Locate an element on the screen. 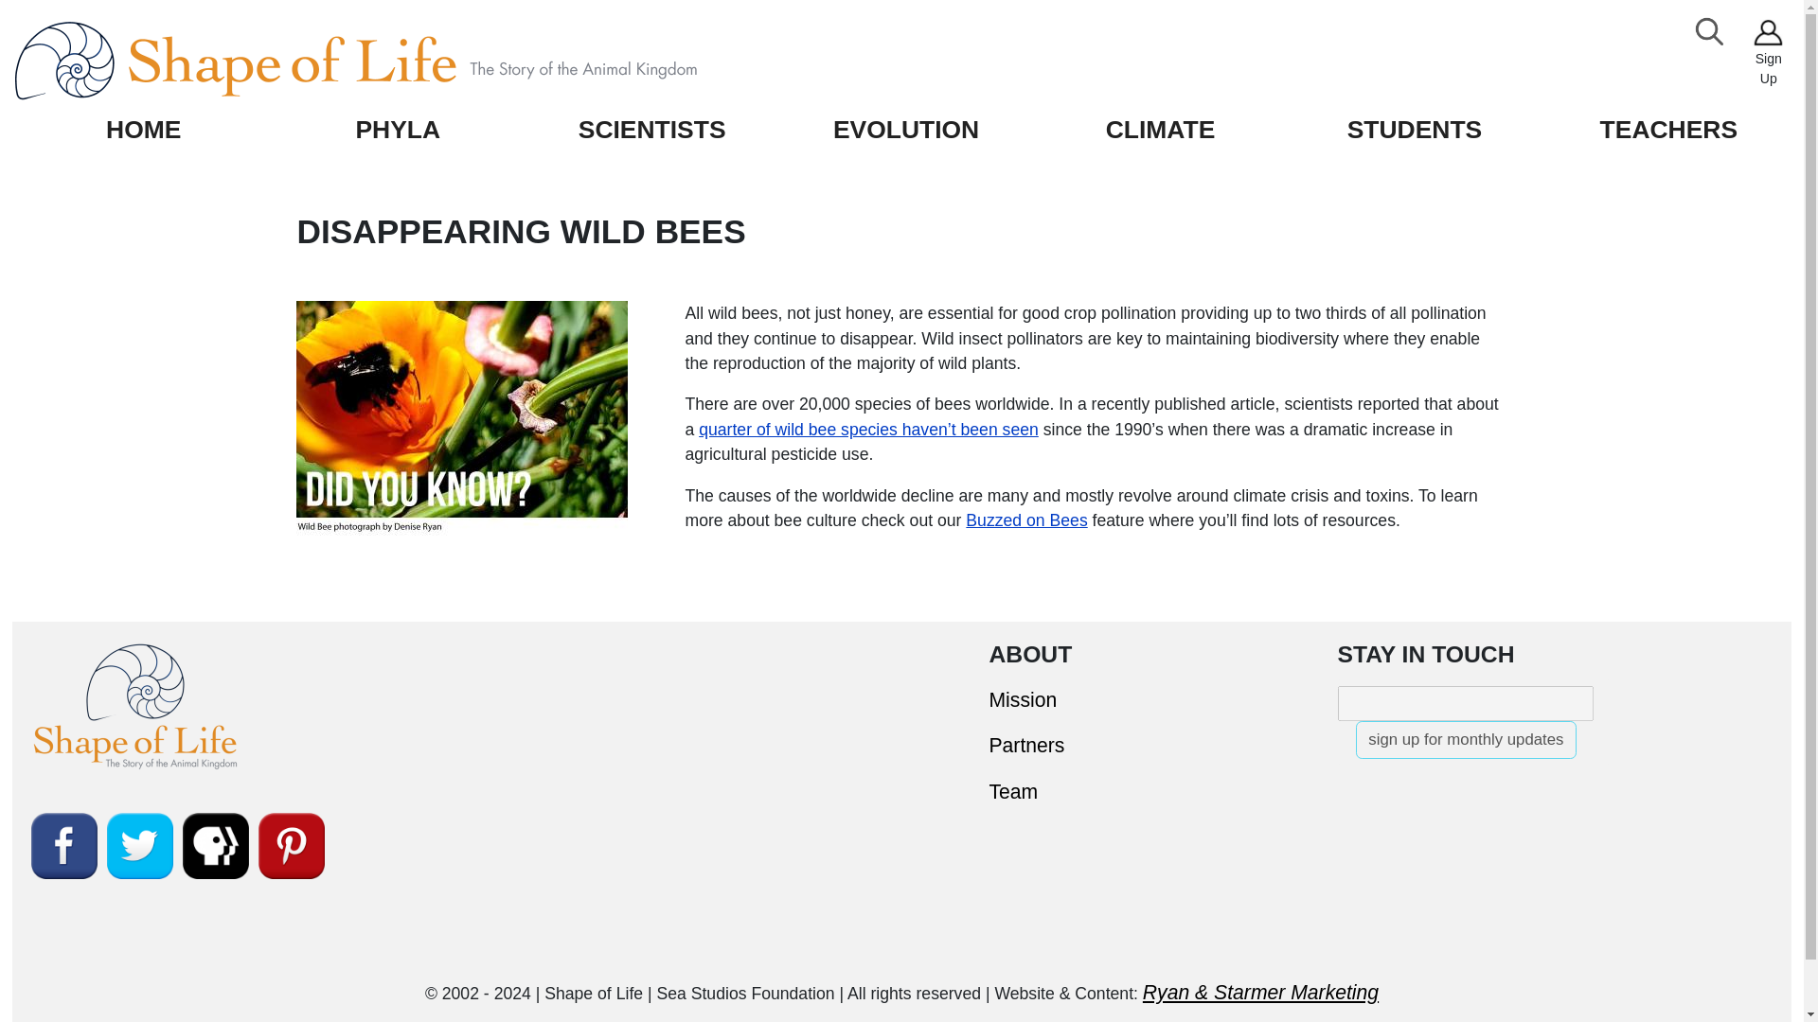  Search is located at coordinates (1710, 32).